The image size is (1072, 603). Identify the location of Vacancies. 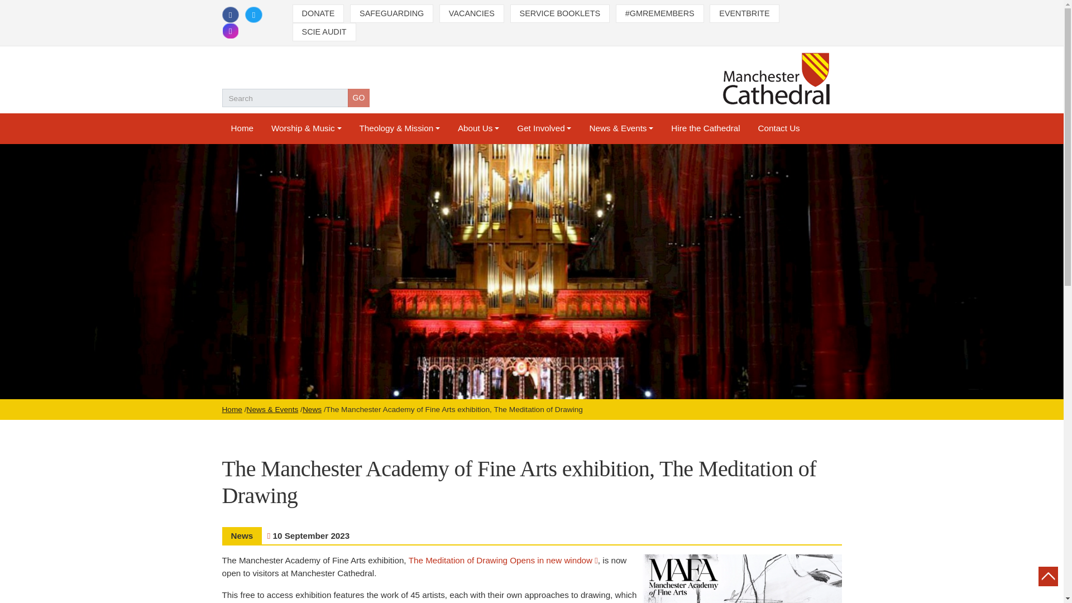
(471, 13).